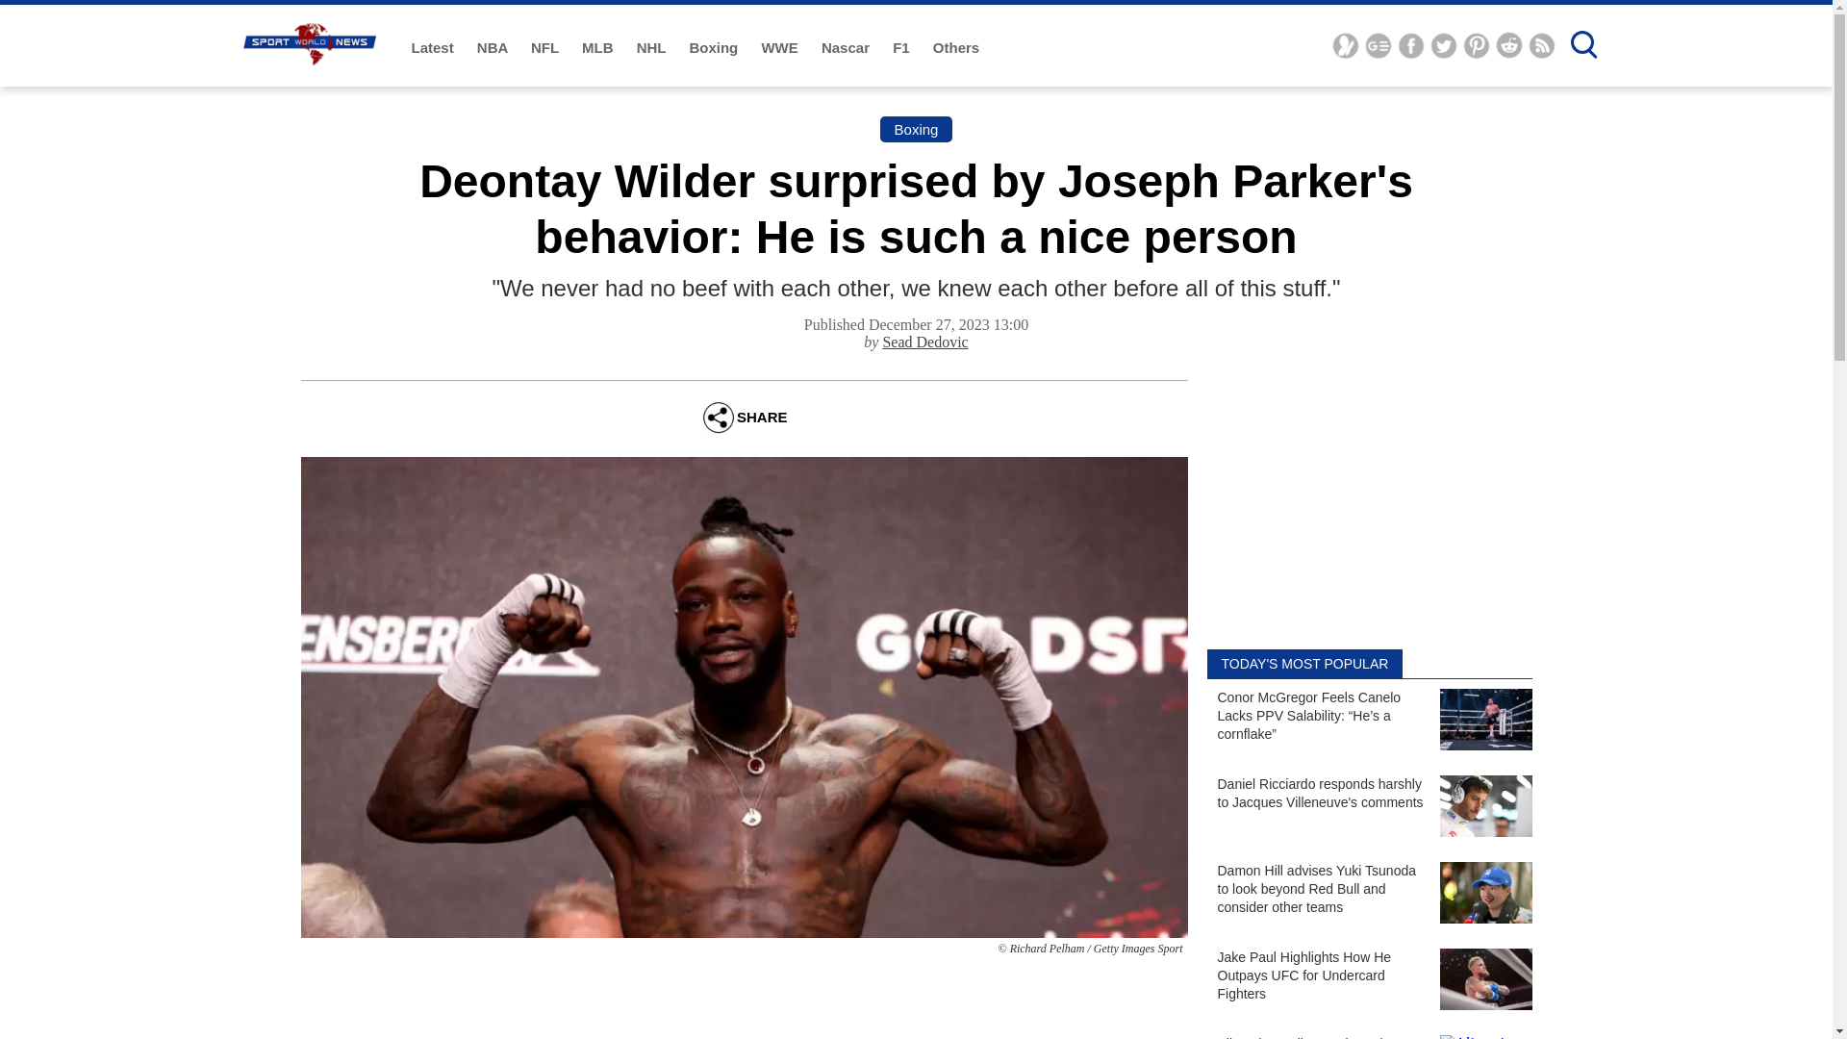 This screenshot has width=1847, height=1039. I want to click on F1, so click(902, 48).